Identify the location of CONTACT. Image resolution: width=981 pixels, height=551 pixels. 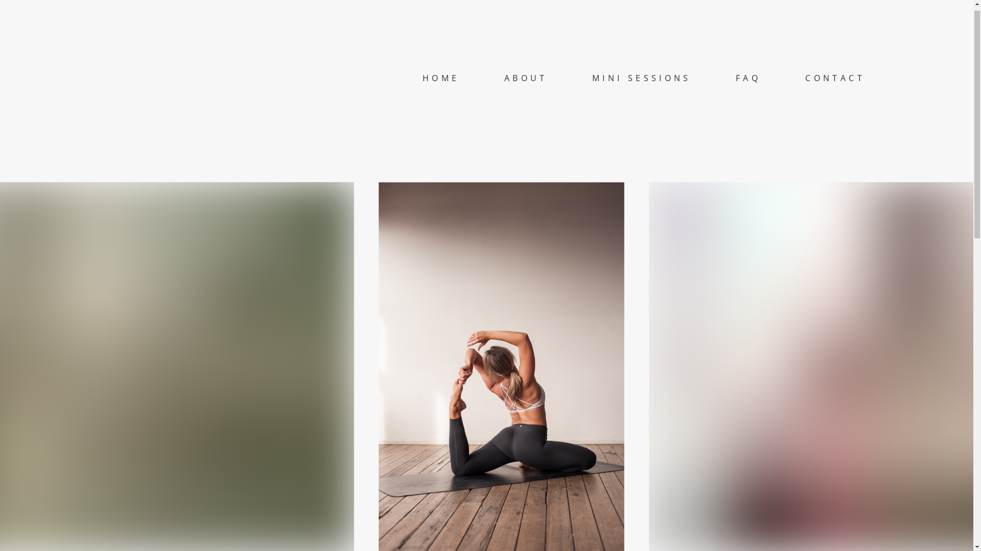
(835, 86).